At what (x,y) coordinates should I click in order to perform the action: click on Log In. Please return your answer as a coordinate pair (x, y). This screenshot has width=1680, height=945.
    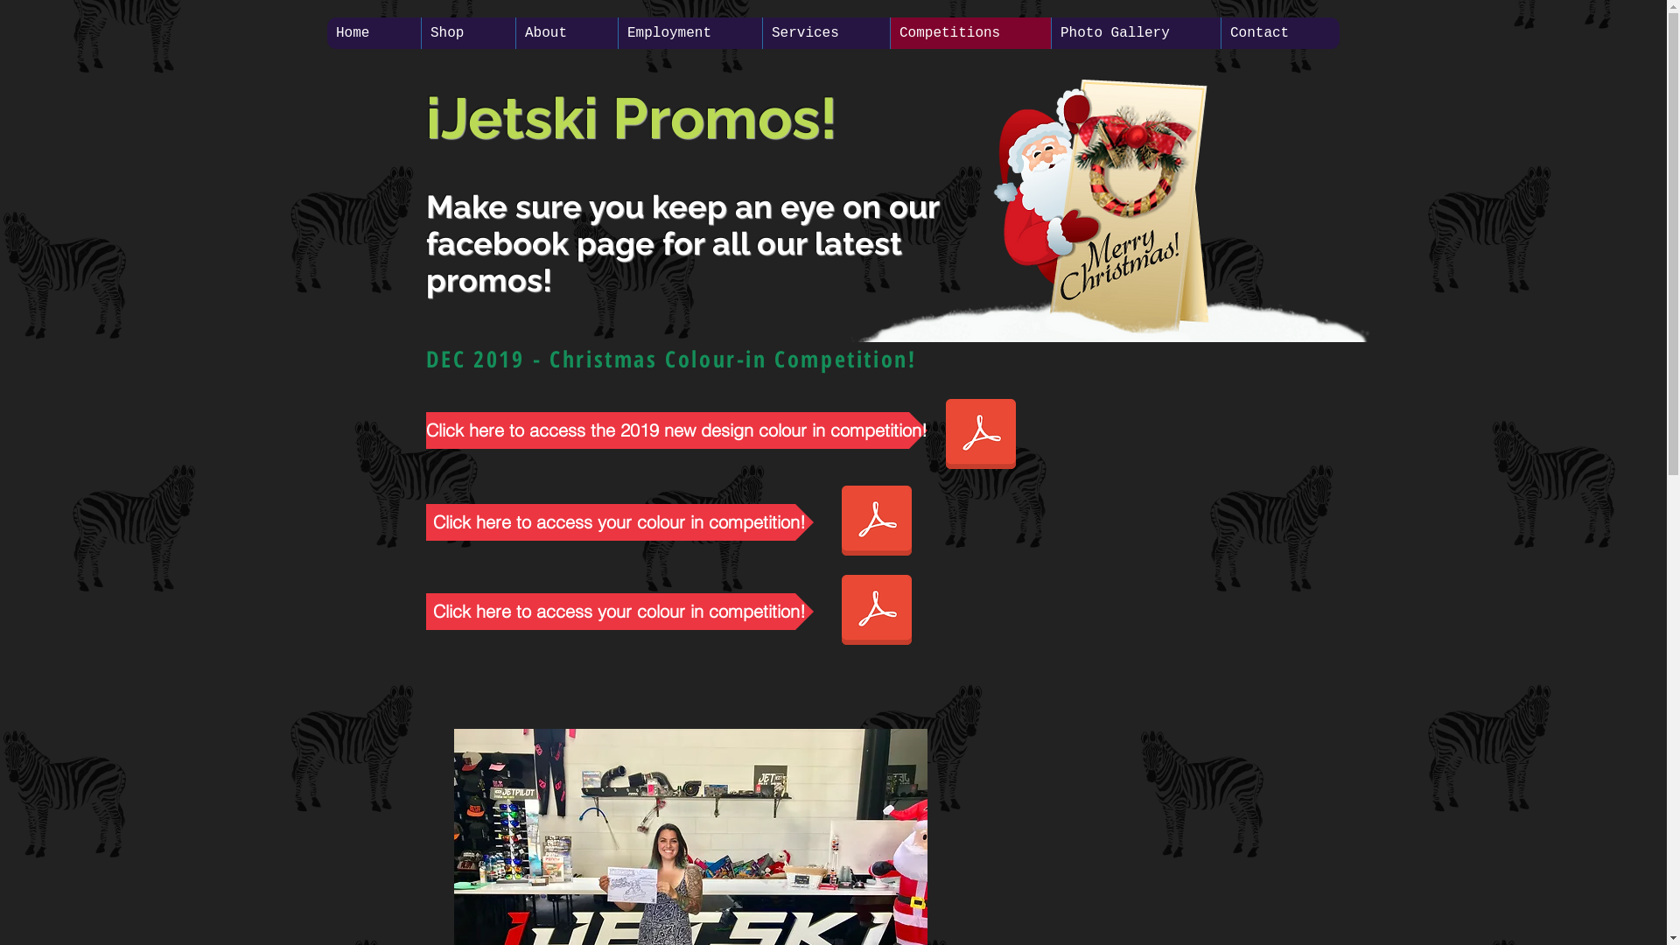
    Looking at the image, I should click on (1171, 33).